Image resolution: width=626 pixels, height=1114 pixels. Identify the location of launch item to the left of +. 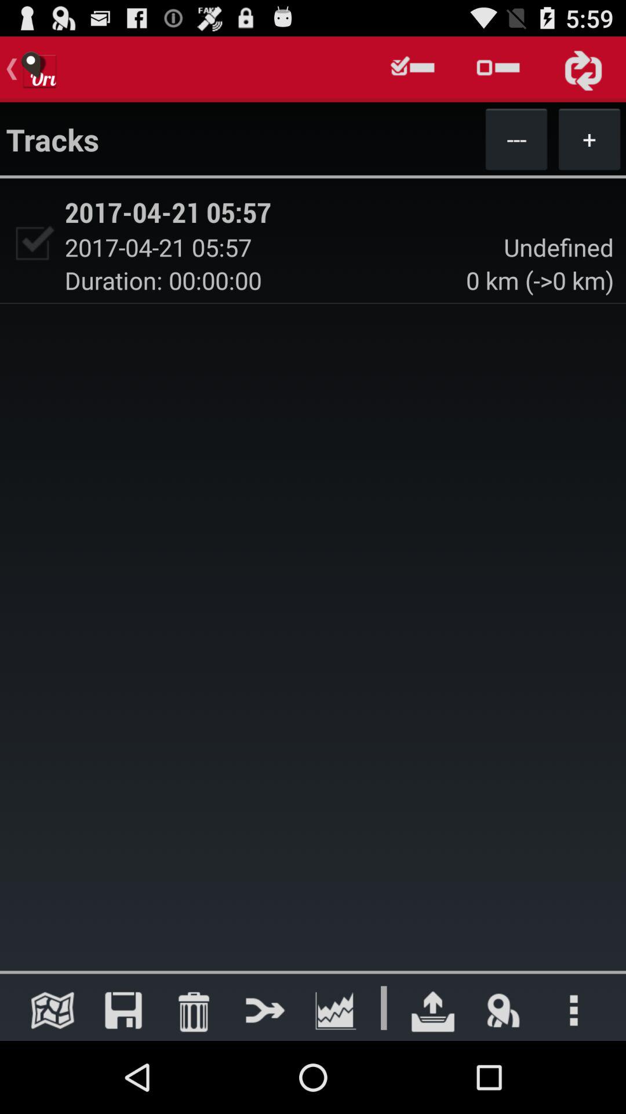
(516, 139).